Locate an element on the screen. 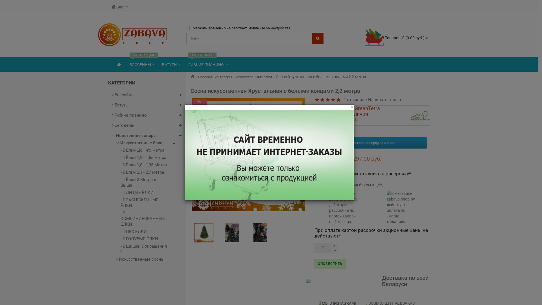  GreenTerra is located at coordinates (367, 108).